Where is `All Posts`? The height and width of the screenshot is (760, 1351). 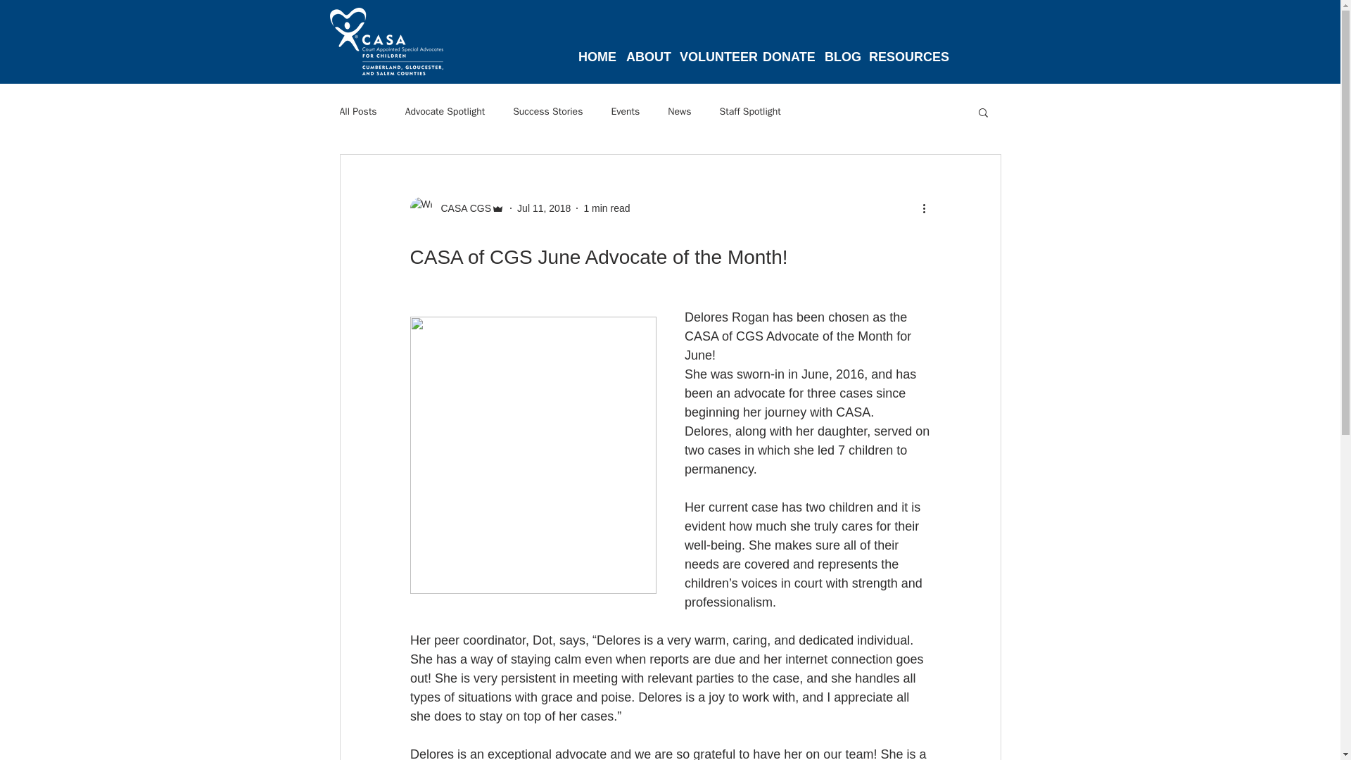 All Posts is located at coordinates (357, 112).